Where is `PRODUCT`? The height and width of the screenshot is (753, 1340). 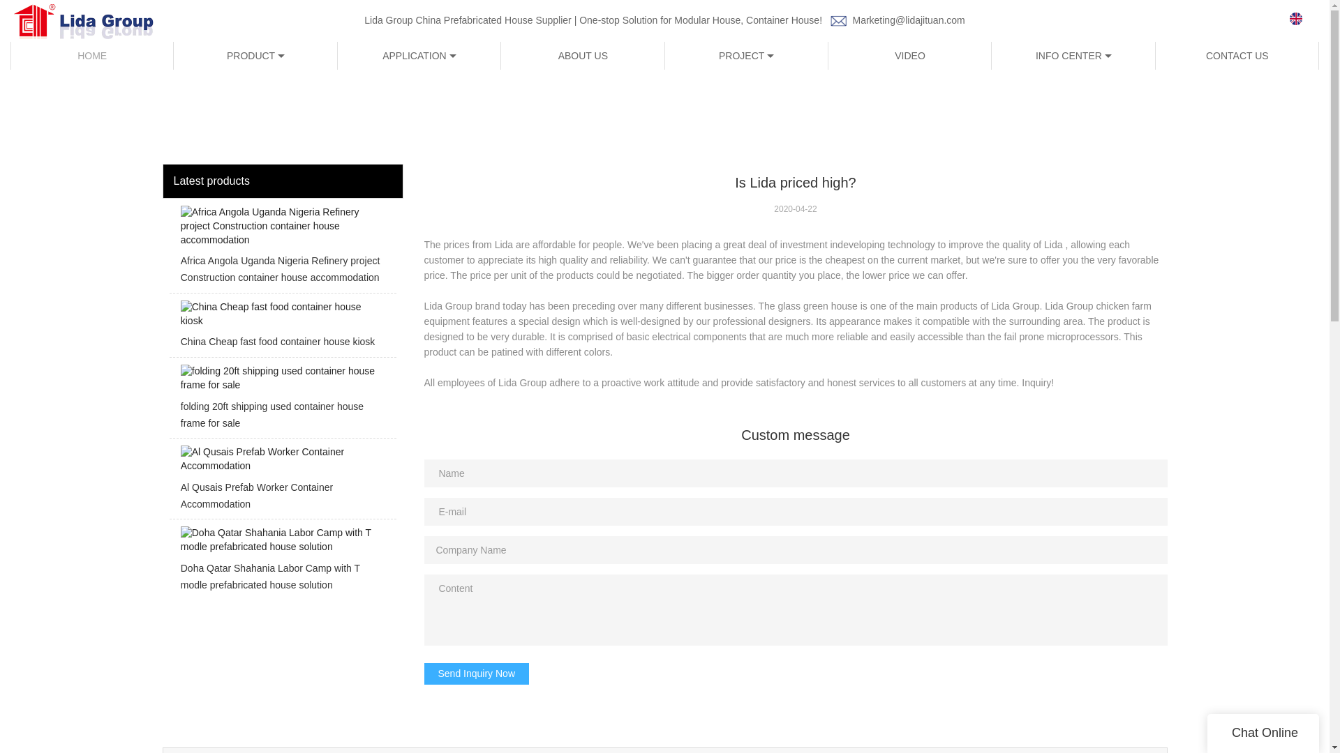 PRODUCT is located at coordinates (255, 56).